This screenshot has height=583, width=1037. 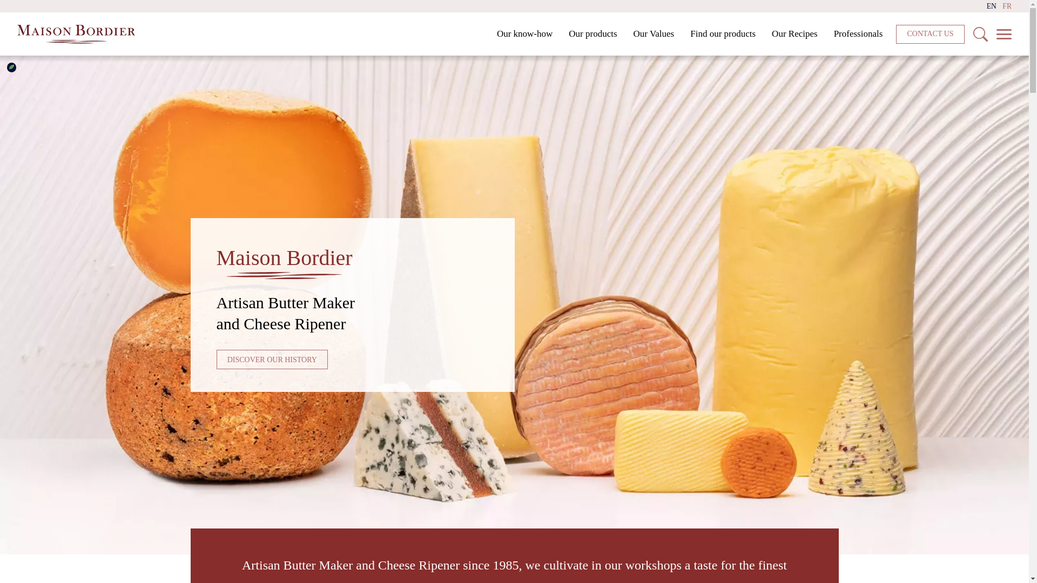 What do you see at coordinates (930, 35) in the screenshot?
I see `CONTACT US` at bounding box center [930, 35].